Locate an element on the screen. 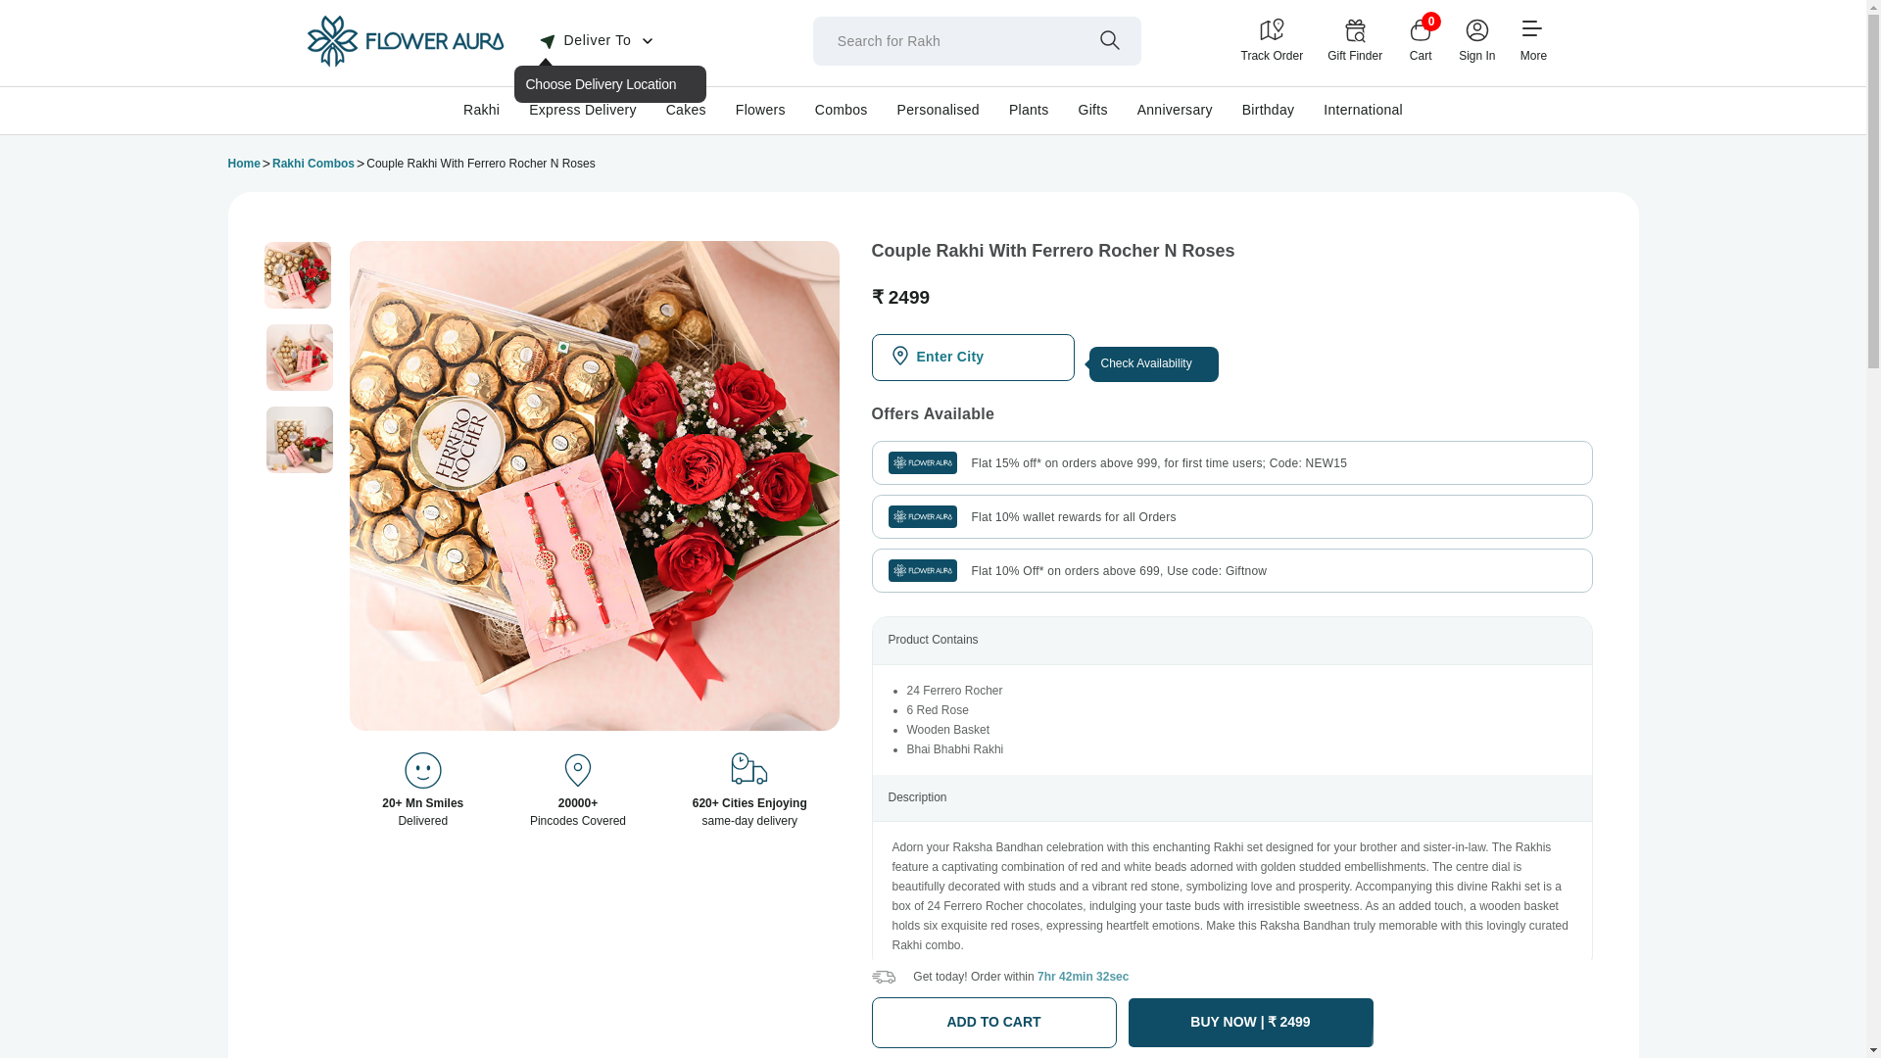 The height and width of the screenshot is (1058, 1881). Rakhi is located at coordinates (481, 109).